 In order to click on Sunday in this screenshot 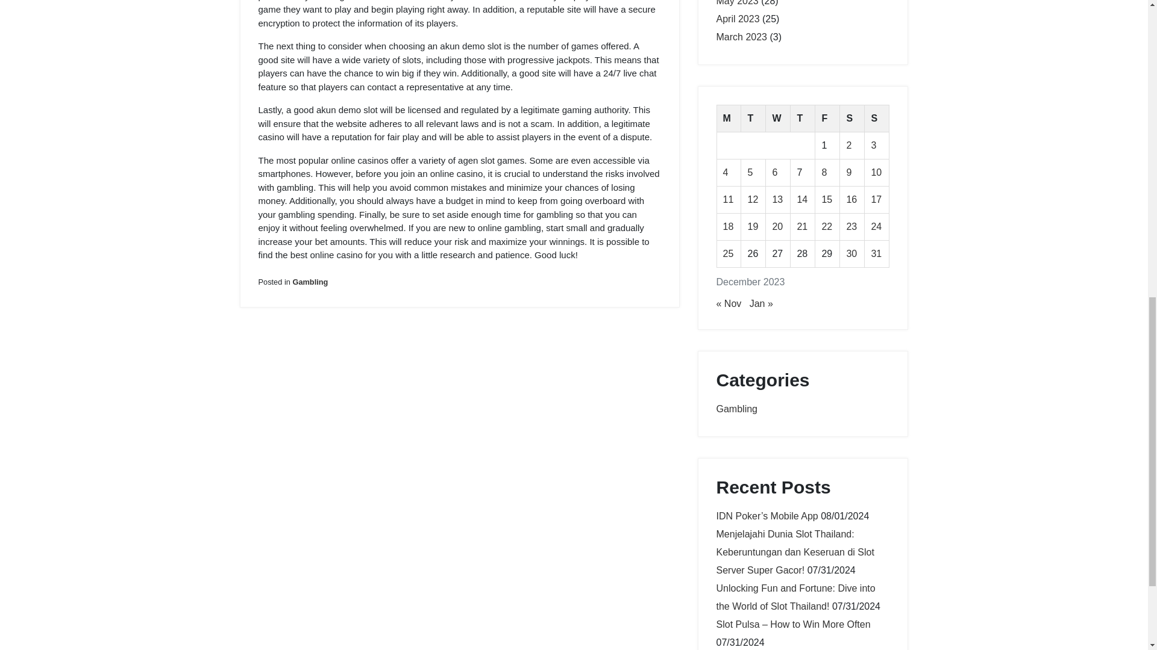, I will do `click(877, 118)`.